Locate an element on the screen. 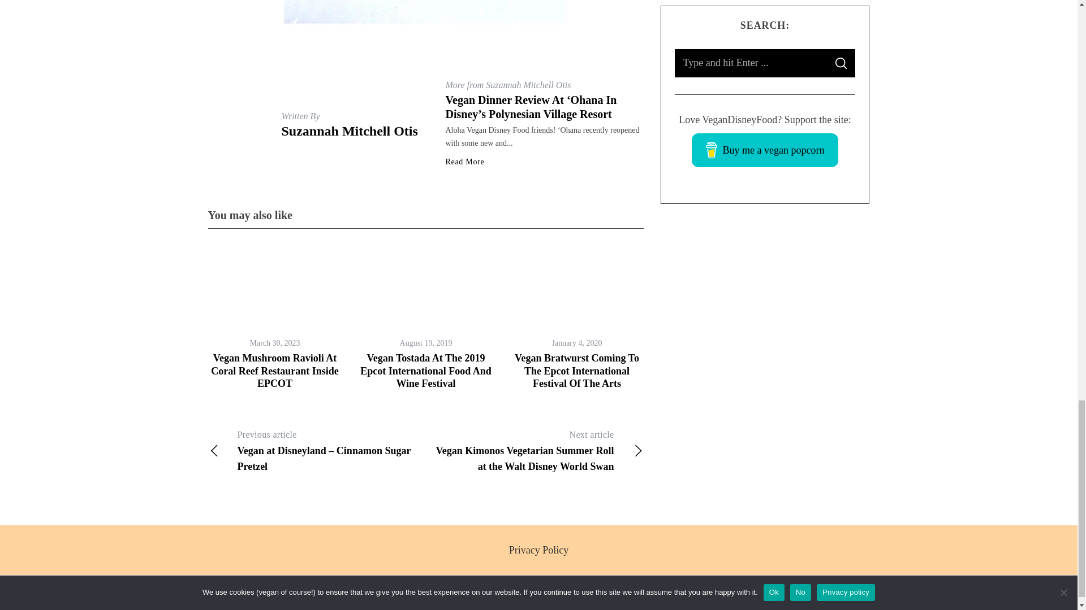  Suzannah Mitchell Otis is located at coordinates (350, 131).